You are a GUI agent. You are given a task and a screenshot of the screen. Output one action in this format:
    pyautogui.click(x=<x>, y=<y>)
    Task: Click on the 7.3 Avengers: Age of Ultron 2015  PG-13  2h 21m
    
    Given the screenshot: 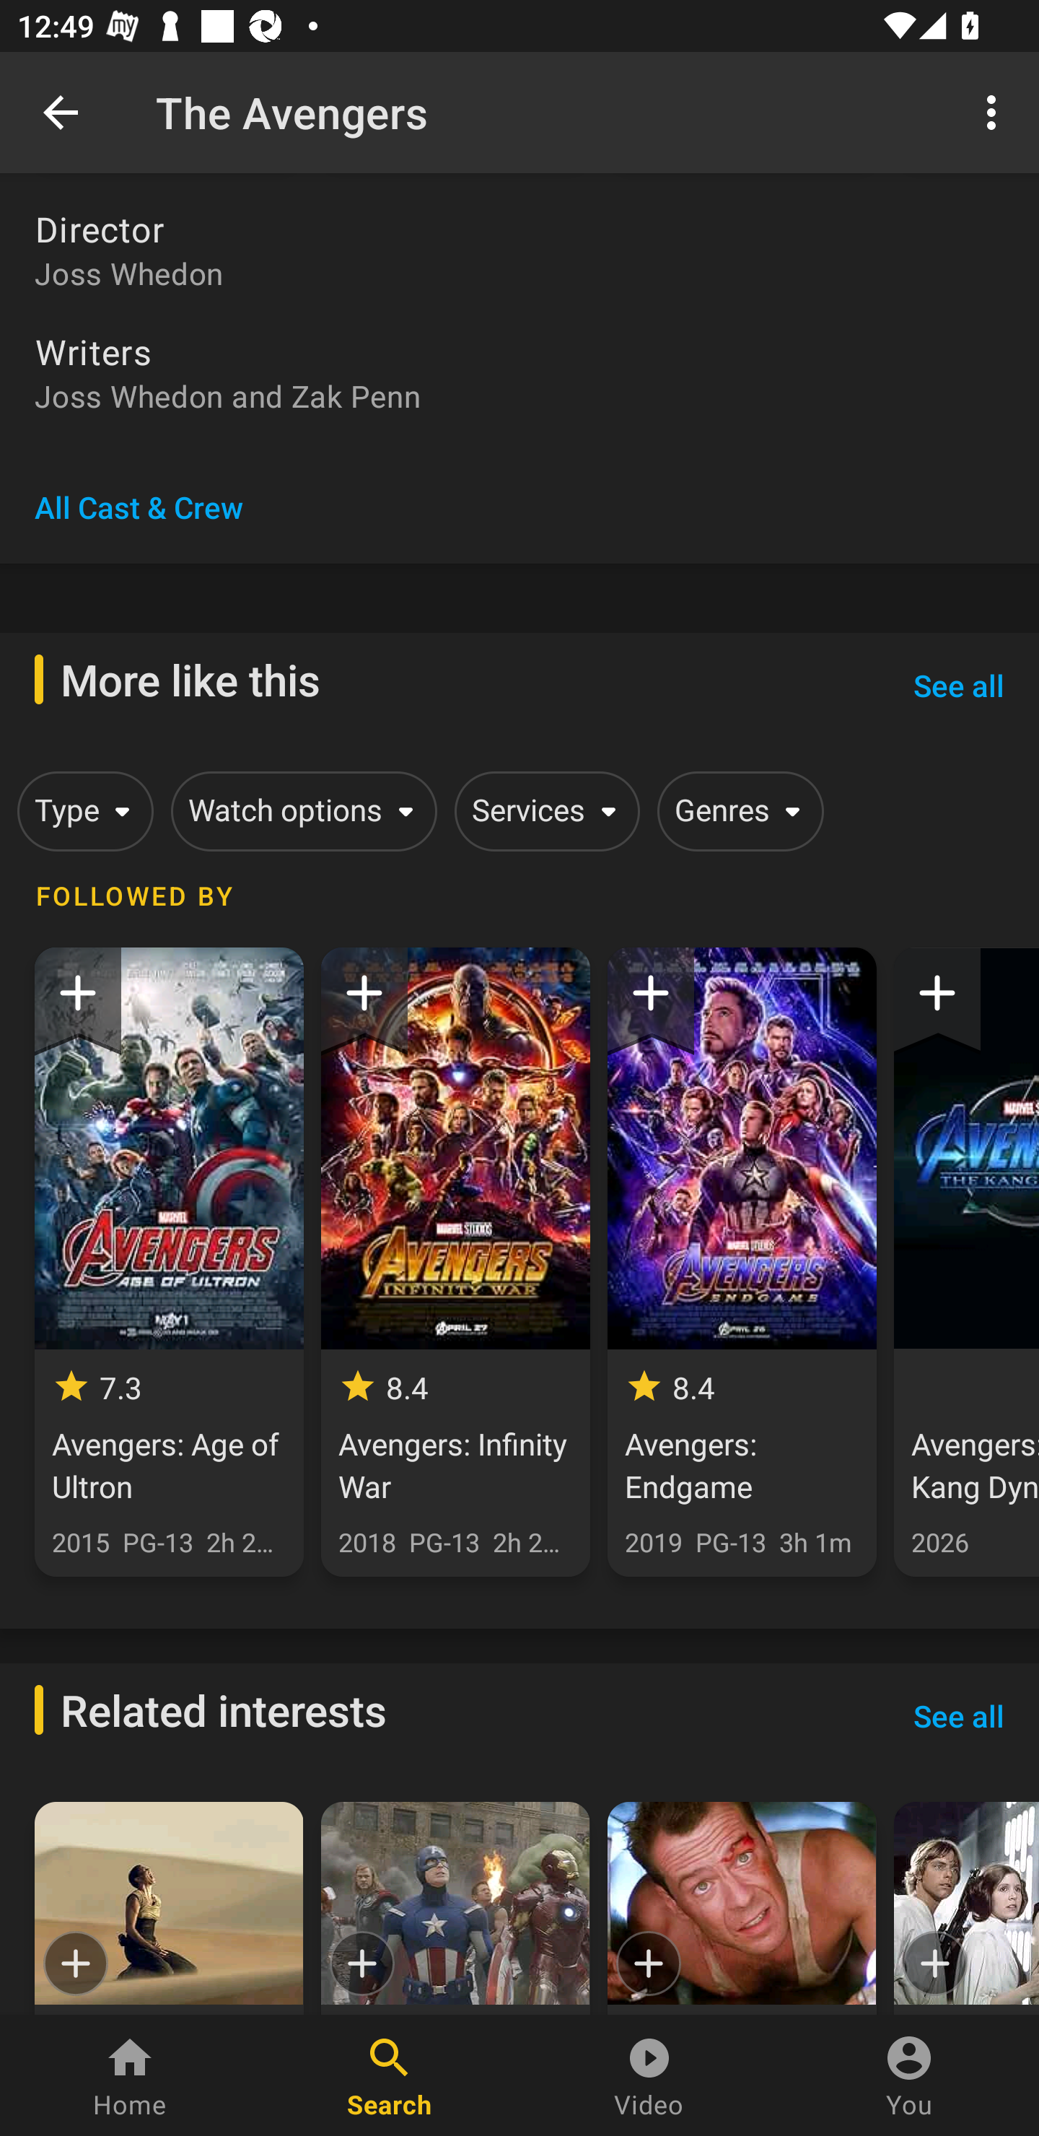 What is the action you would take?
    pyautogui.click(x=169, y=1262)
    